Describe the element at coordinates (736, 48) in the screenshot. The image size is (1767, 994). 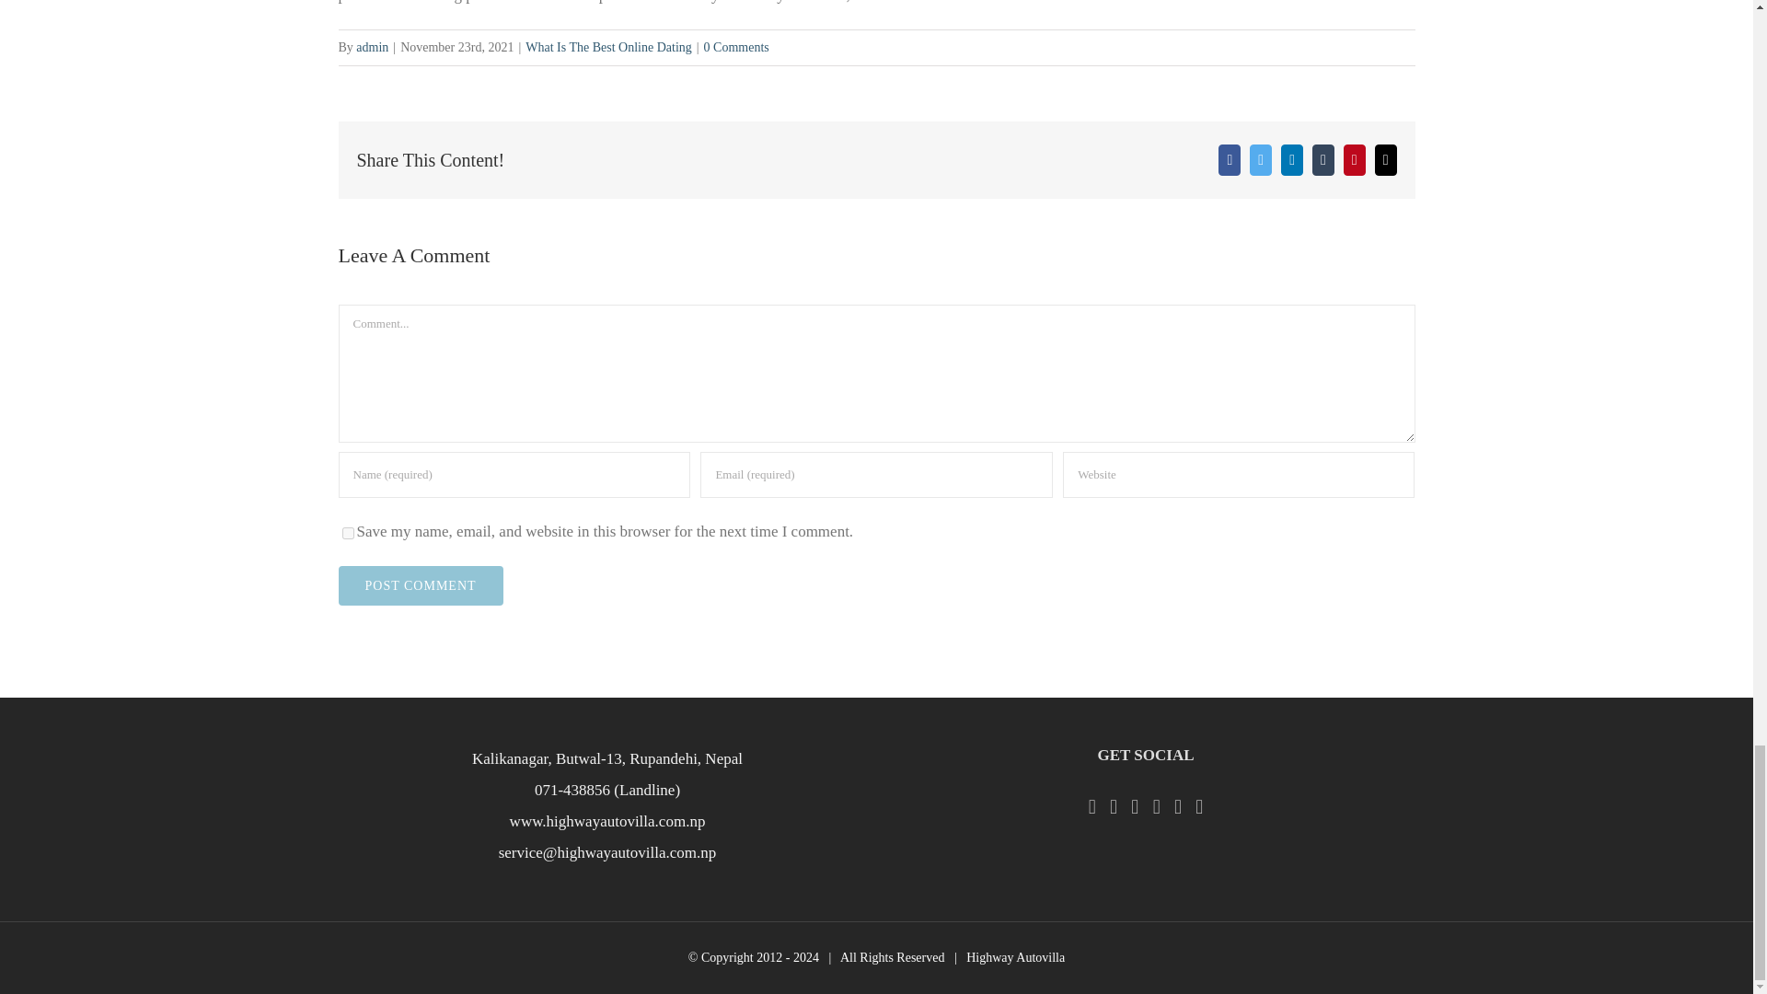
I see `0 Comments` at that location.